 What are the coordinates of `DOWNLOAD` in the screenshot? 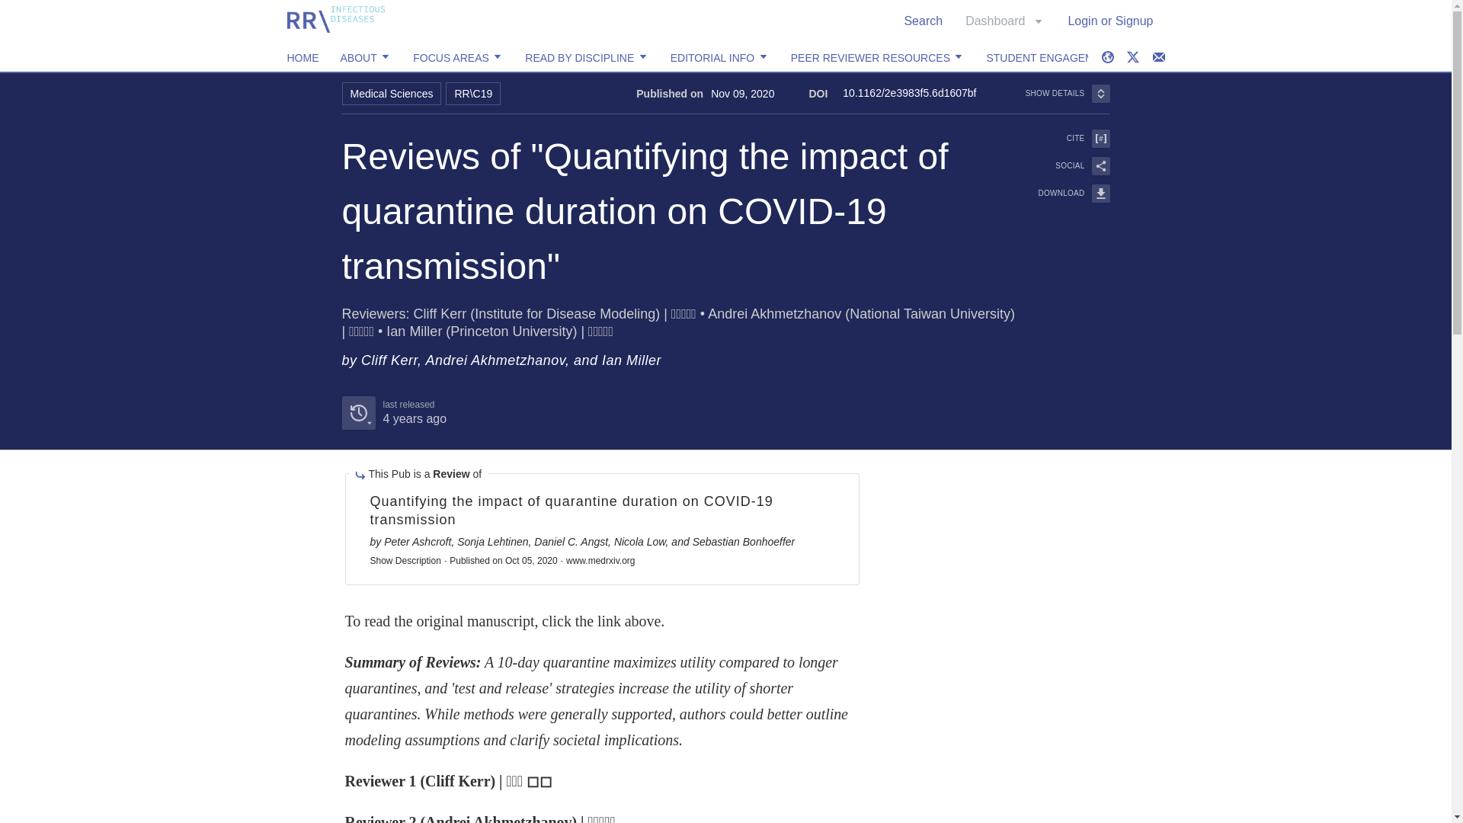 It's located at (1064, 166).